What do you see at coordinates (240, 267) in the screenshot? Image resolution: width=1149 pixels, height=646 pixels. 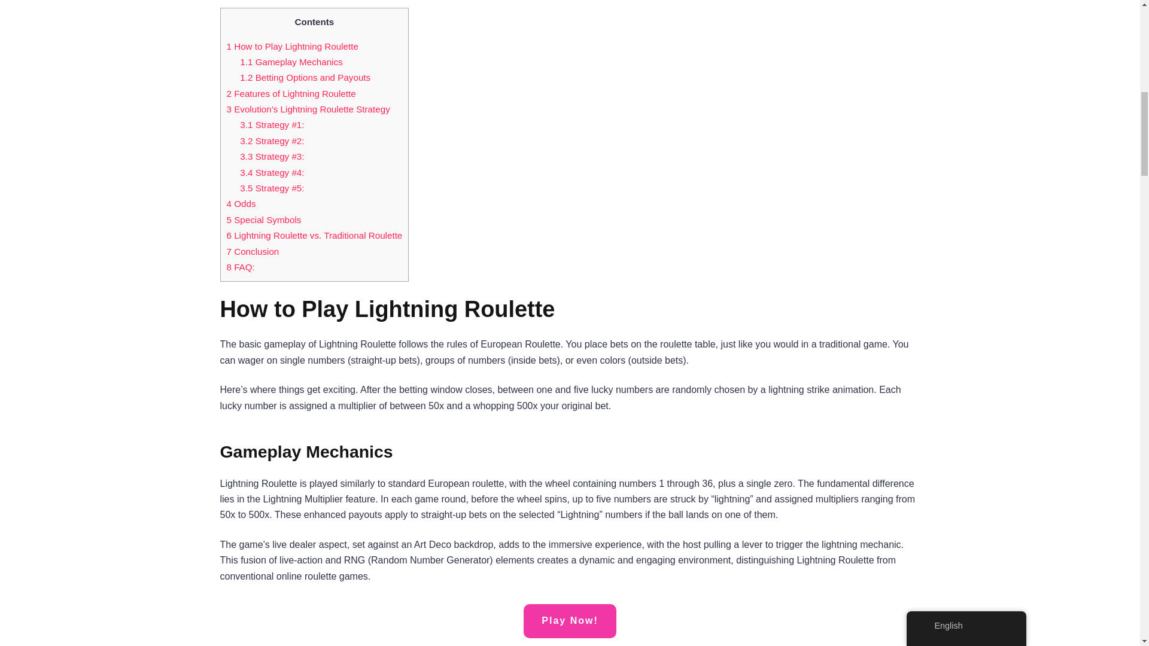 I see `8 FAQ:` at bounding box center [240, 267].